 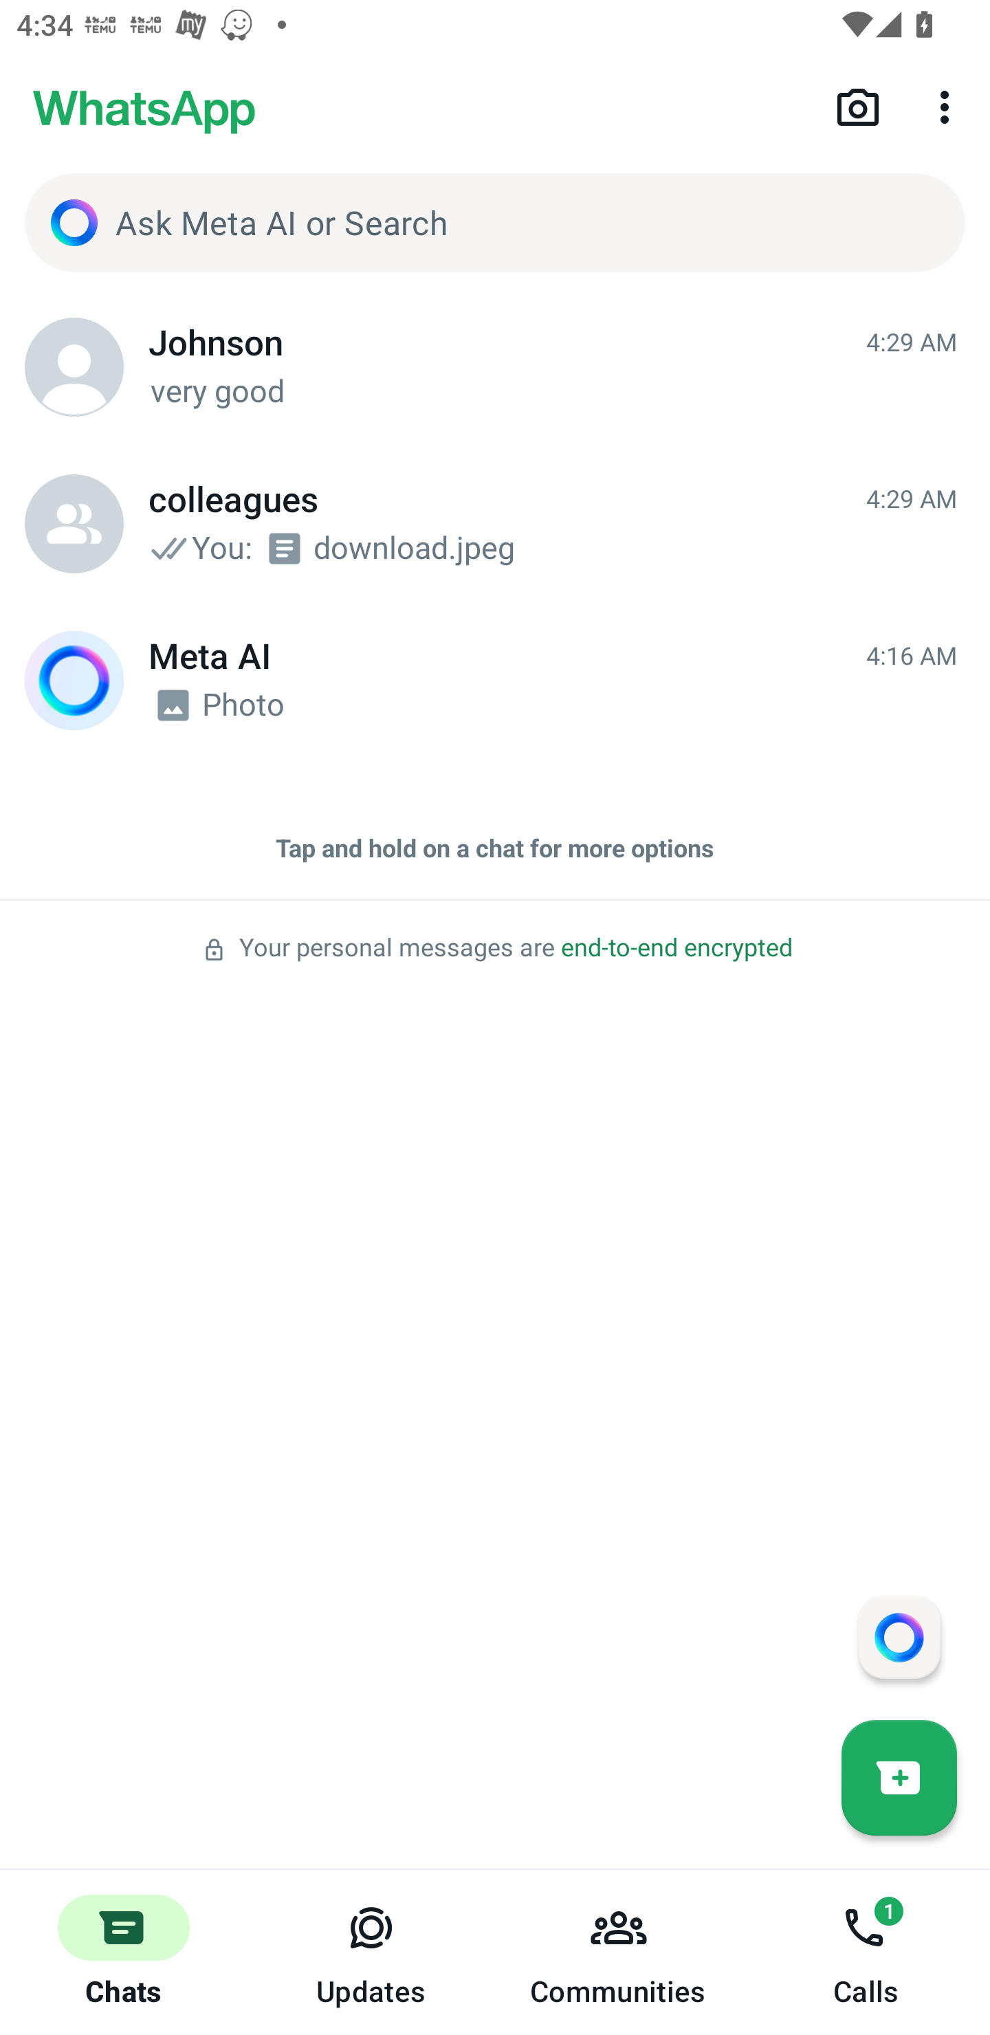 I want to click on Johnson Johnson 4:29 AM 4:29 AM very good, so click(x=495, y=367).